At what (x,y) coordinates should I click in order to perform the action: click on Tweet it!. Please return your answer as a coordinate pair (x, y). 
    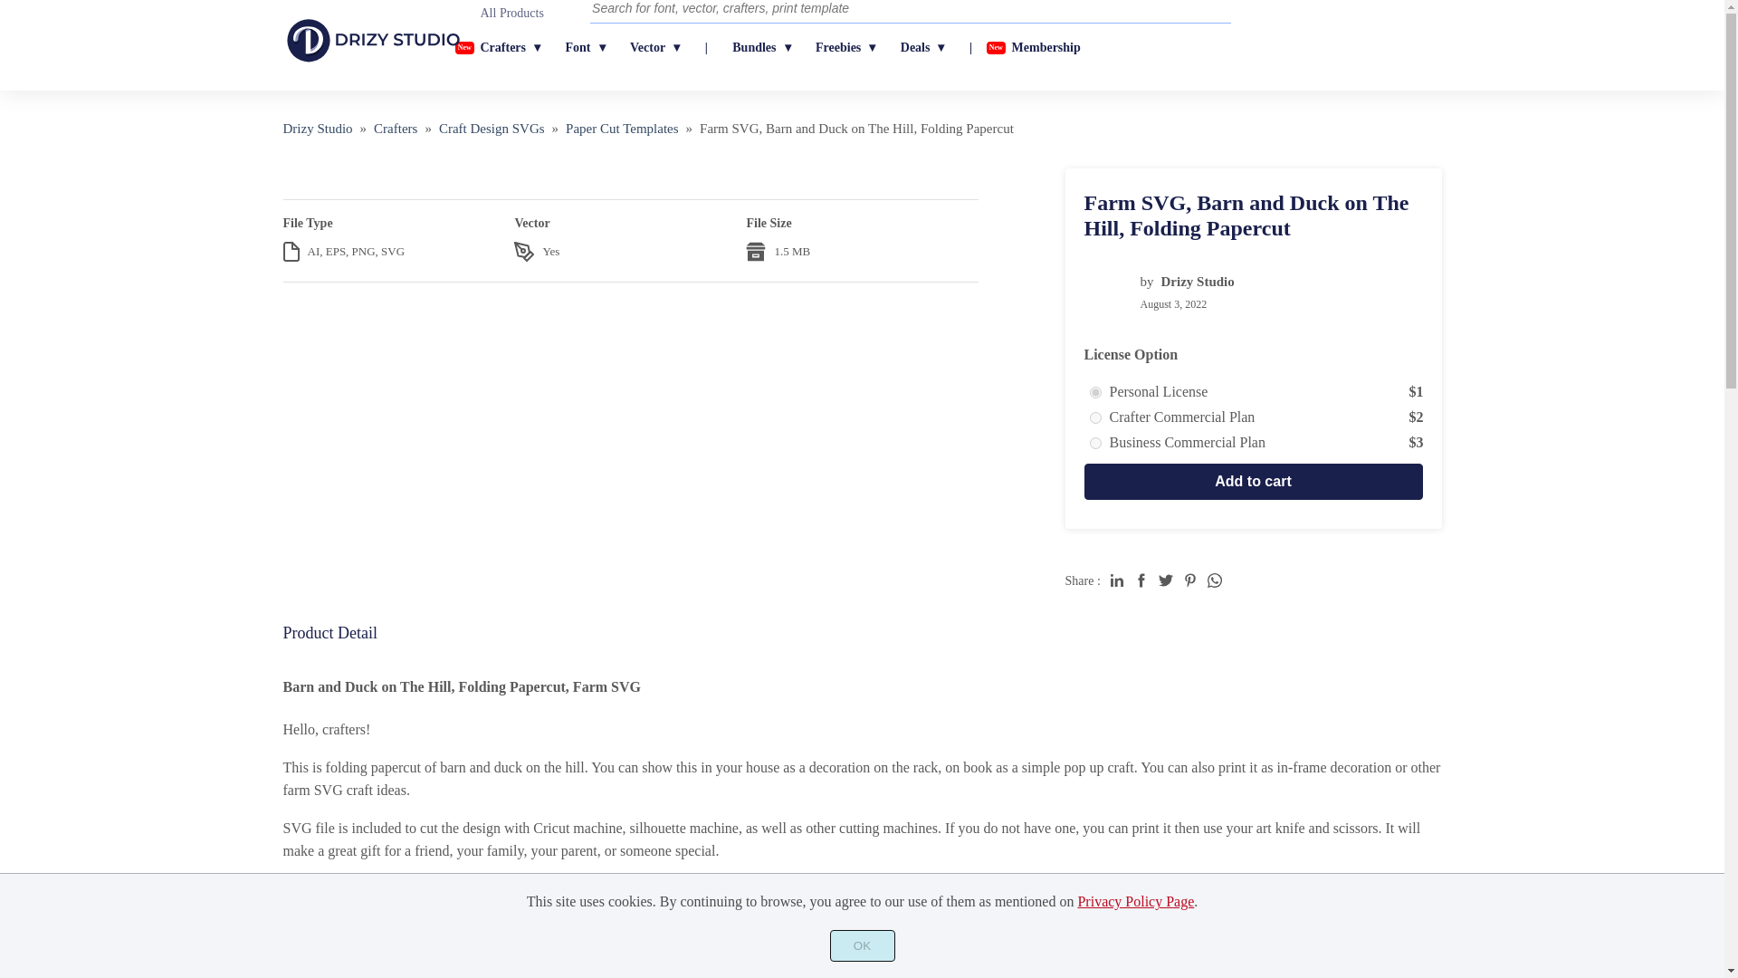
    Looking at the image, I should click on (1166, 580).